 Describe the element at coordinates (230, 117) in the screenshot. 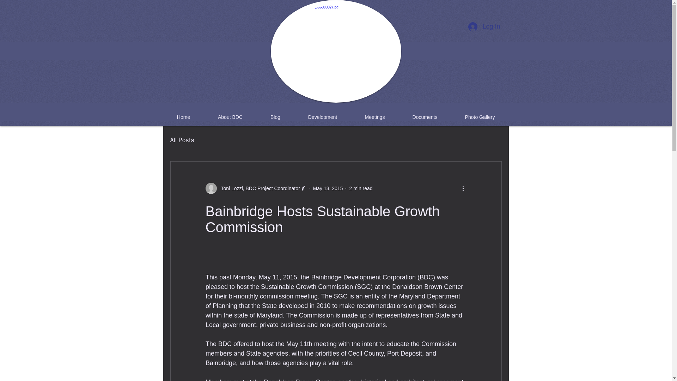

I see `About BDC` at that location.